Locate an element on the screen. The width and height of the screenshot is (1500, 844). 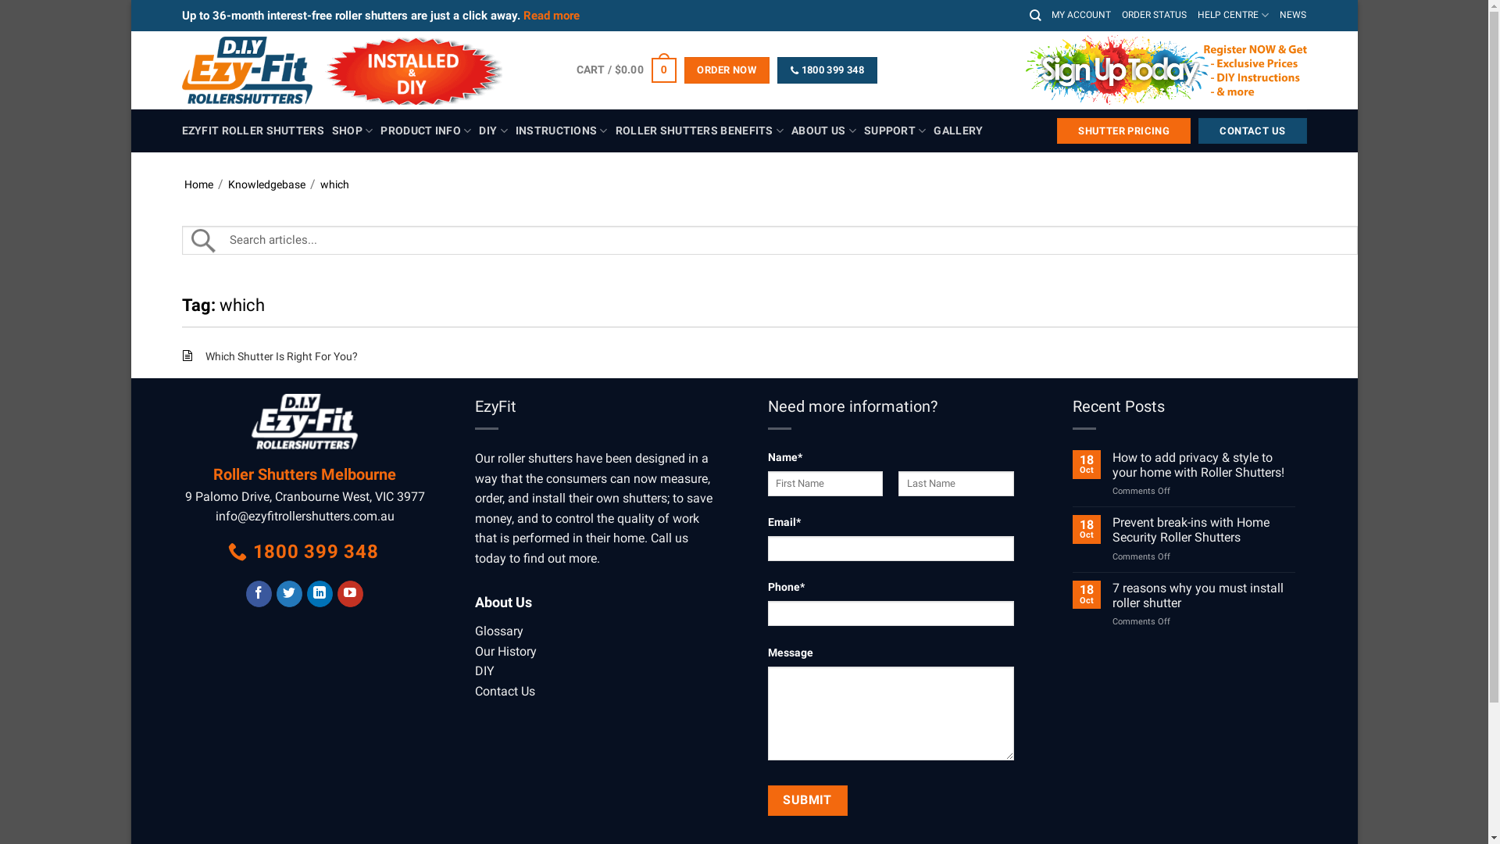
SHOP is located at coordinates (353, 131).